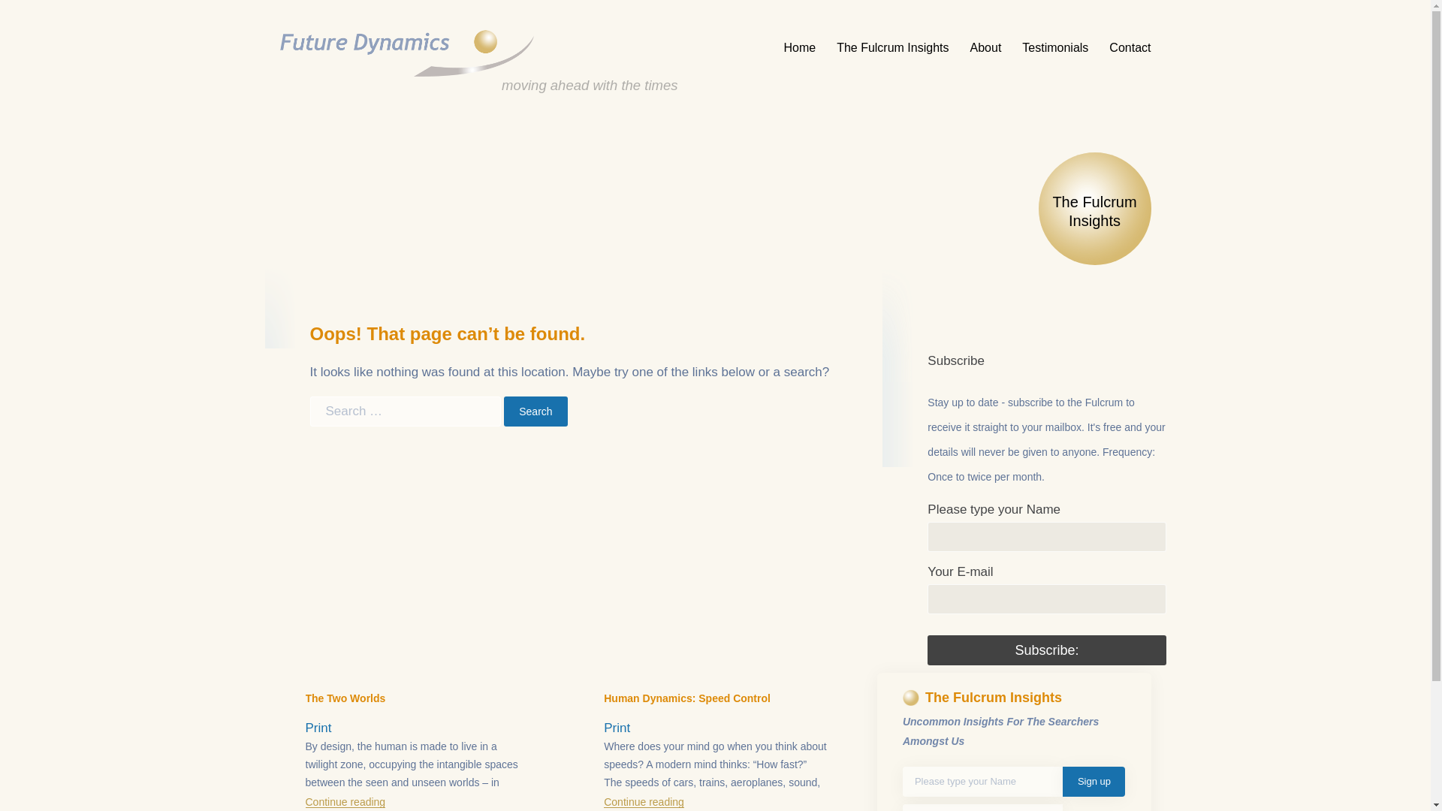  What do you see at coordinates (985, 47) in the screenshot?
I see `About` at bounding box center [985, 47].